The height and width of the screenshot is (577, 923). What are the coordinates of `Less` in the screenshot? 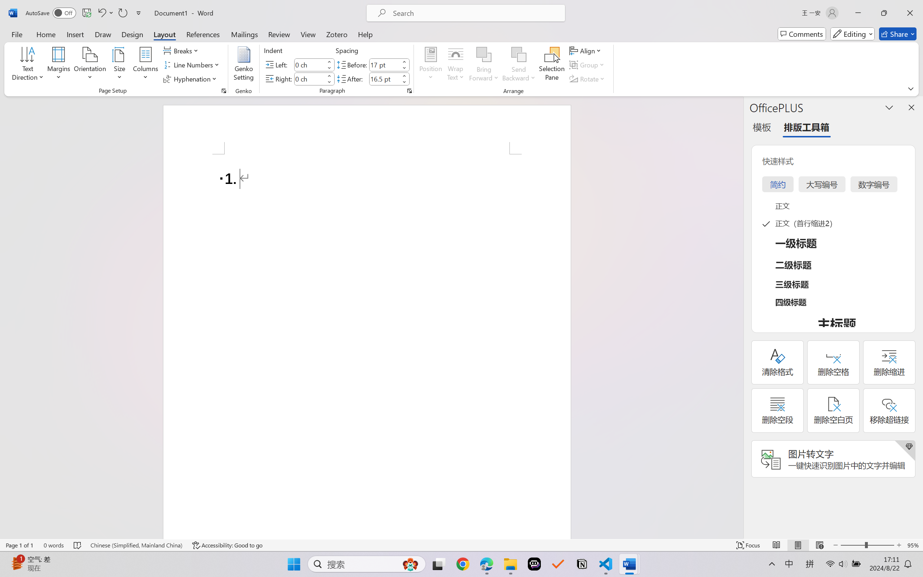 It's located at (404, 82).